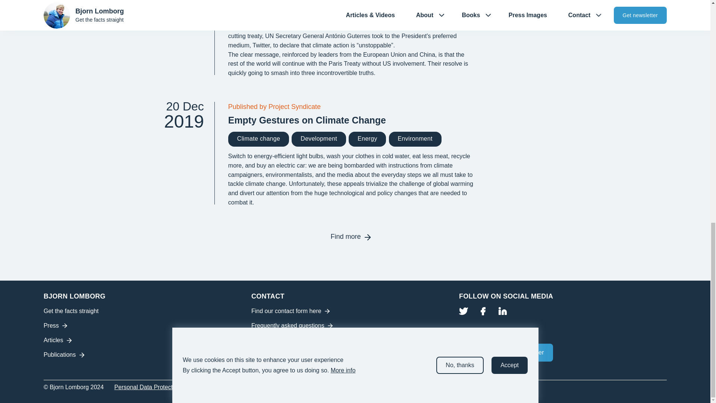 This screenshot has height=403, width=716. What do you see at coordinates (259, 10) in the screenshot?
I see `Energy` at bounding box center [259, 10].